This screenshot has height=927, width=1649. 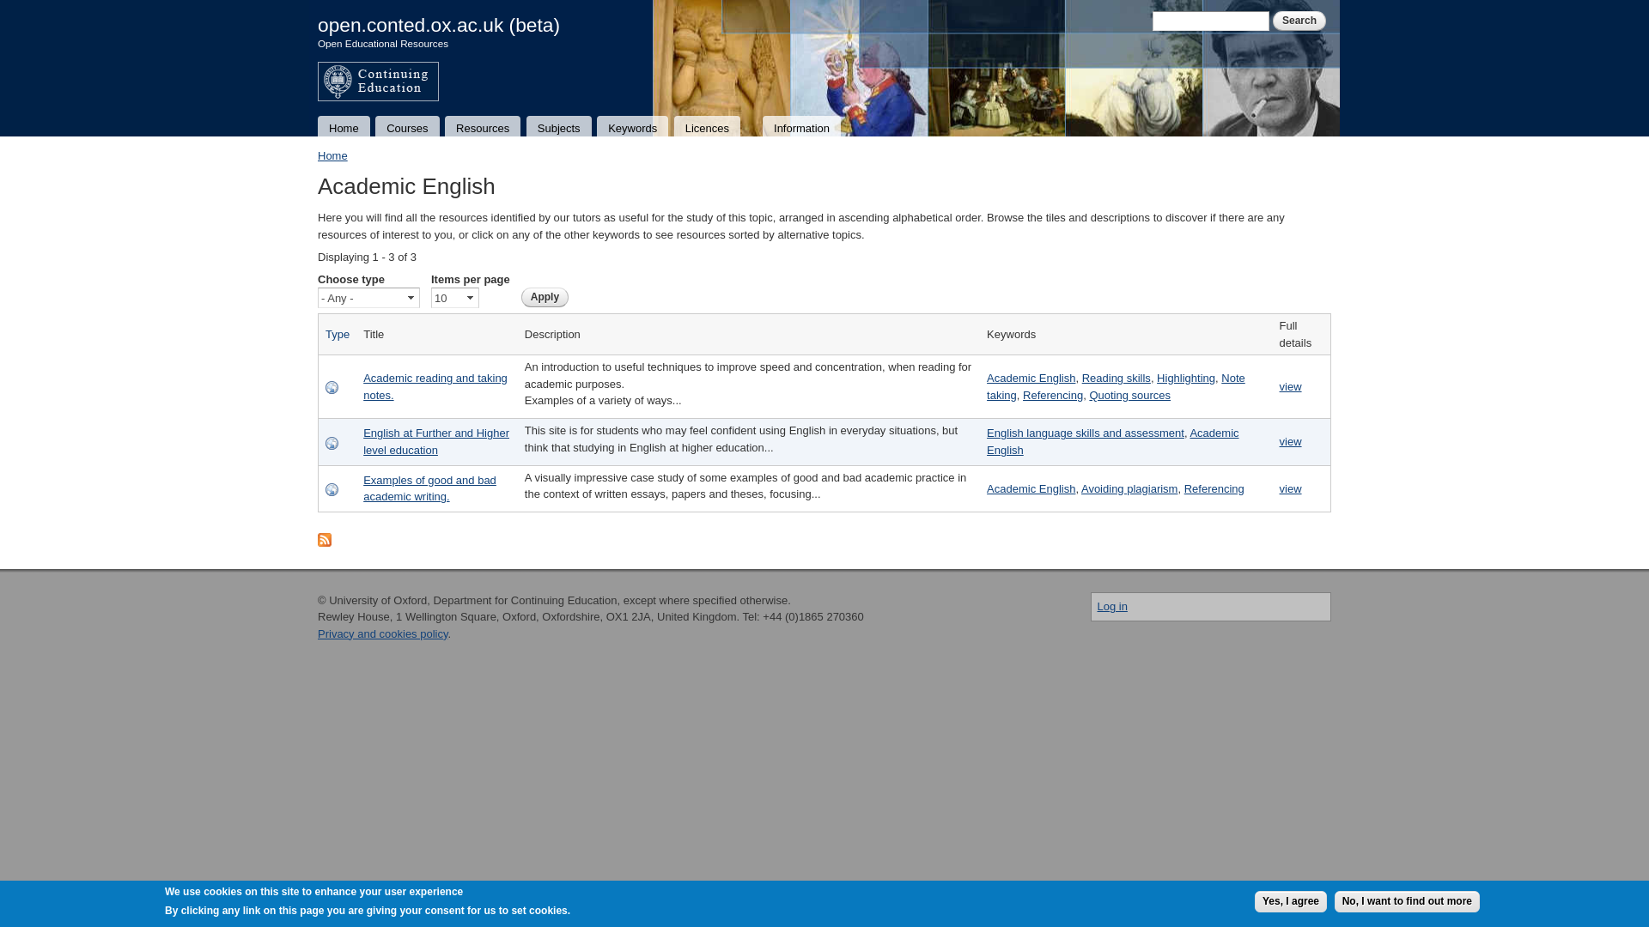 I want to click on Enter the terms you wish to search for., so click(x=1211, y=21).